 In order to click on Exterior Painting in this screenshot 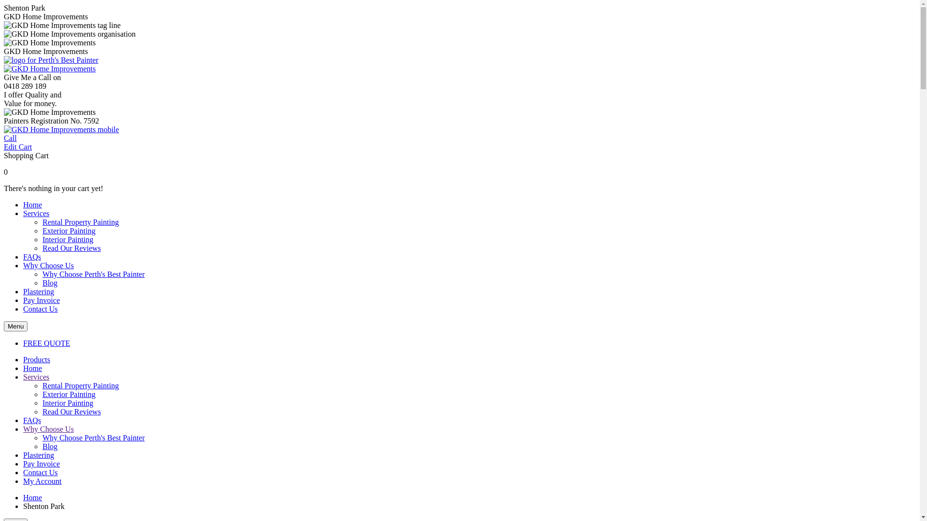, I will do `click(69, 231)`.